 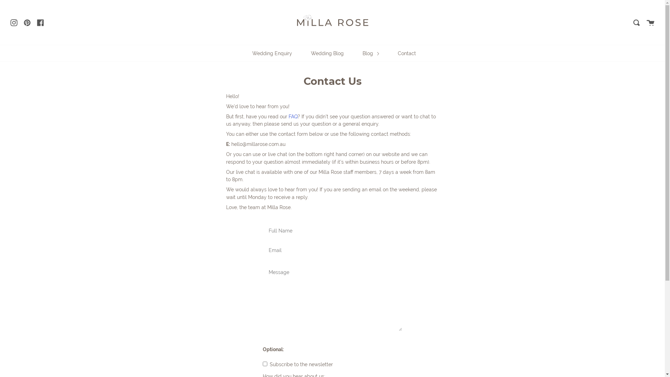 What do you see at coordinates (293, 117) in the screenshot?
I see `FAQ` at bounding box center [293, 117].